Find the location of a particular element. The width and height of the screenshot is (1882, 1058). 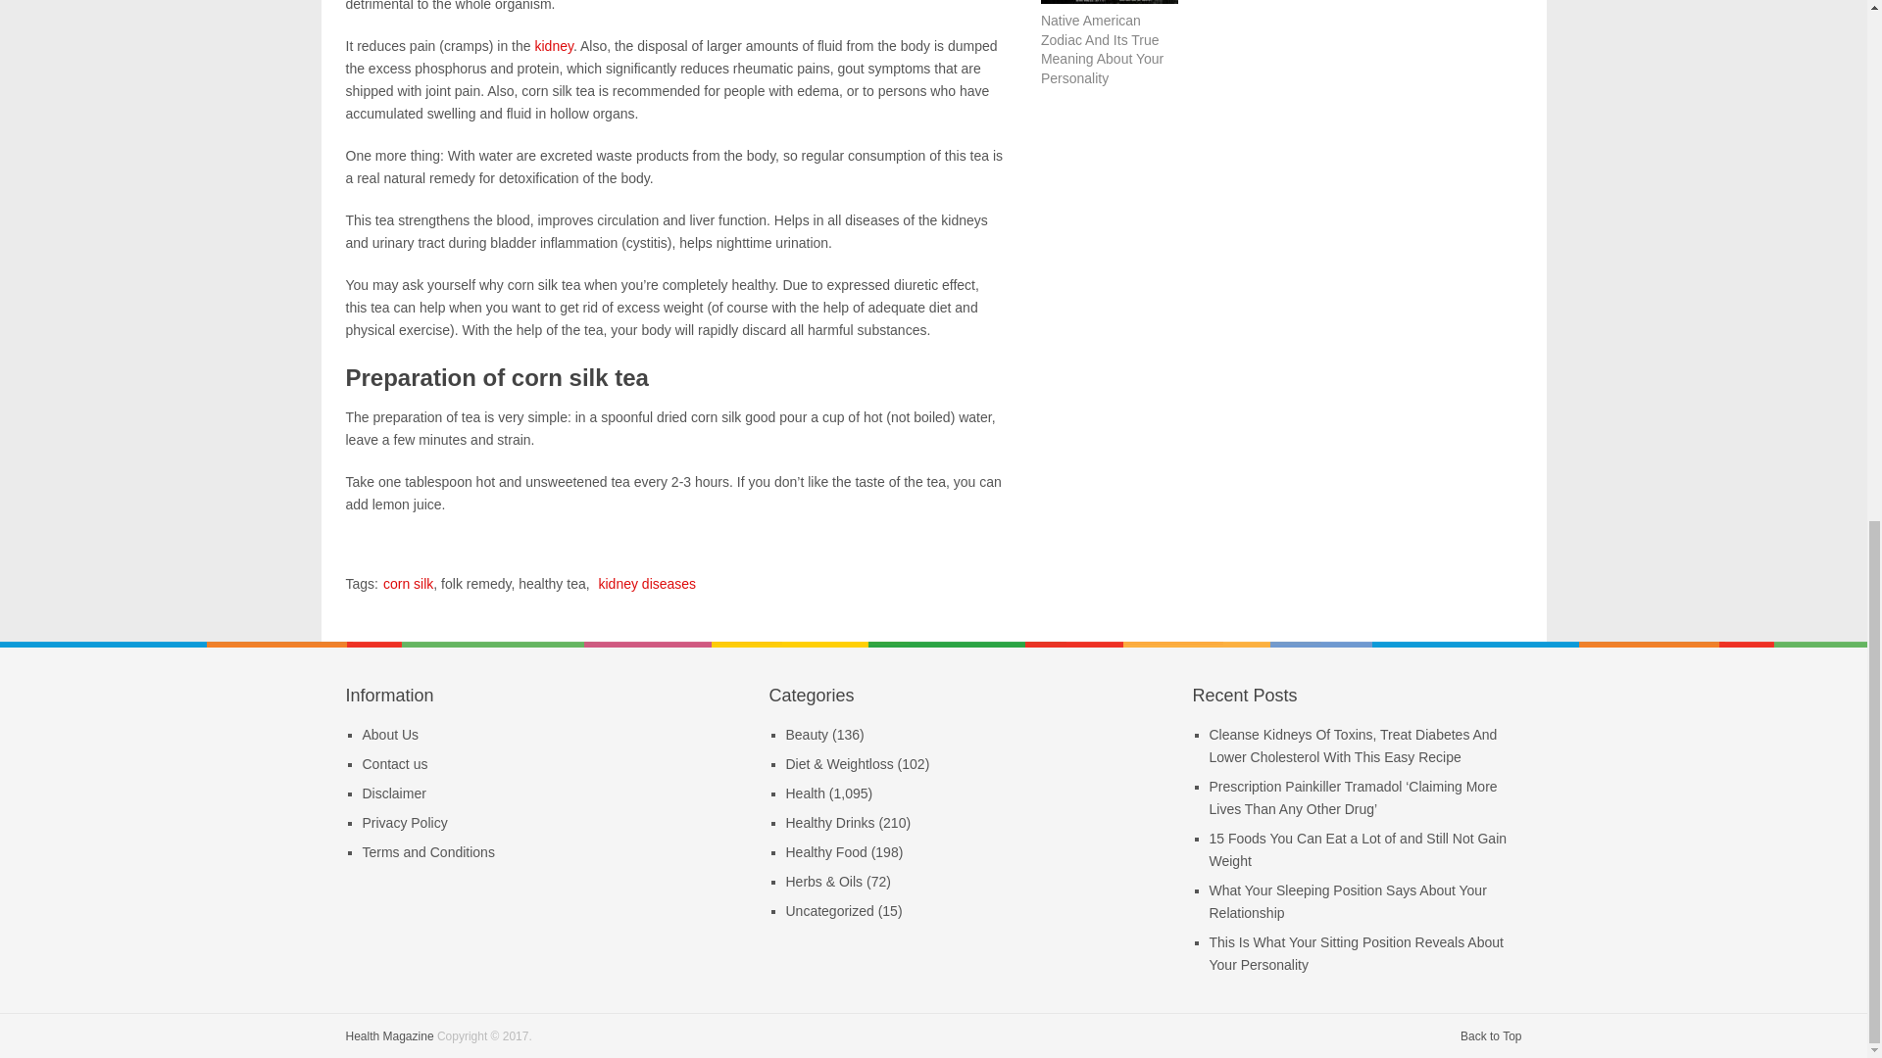

kidney diseases is located at coordinates (647, 583).